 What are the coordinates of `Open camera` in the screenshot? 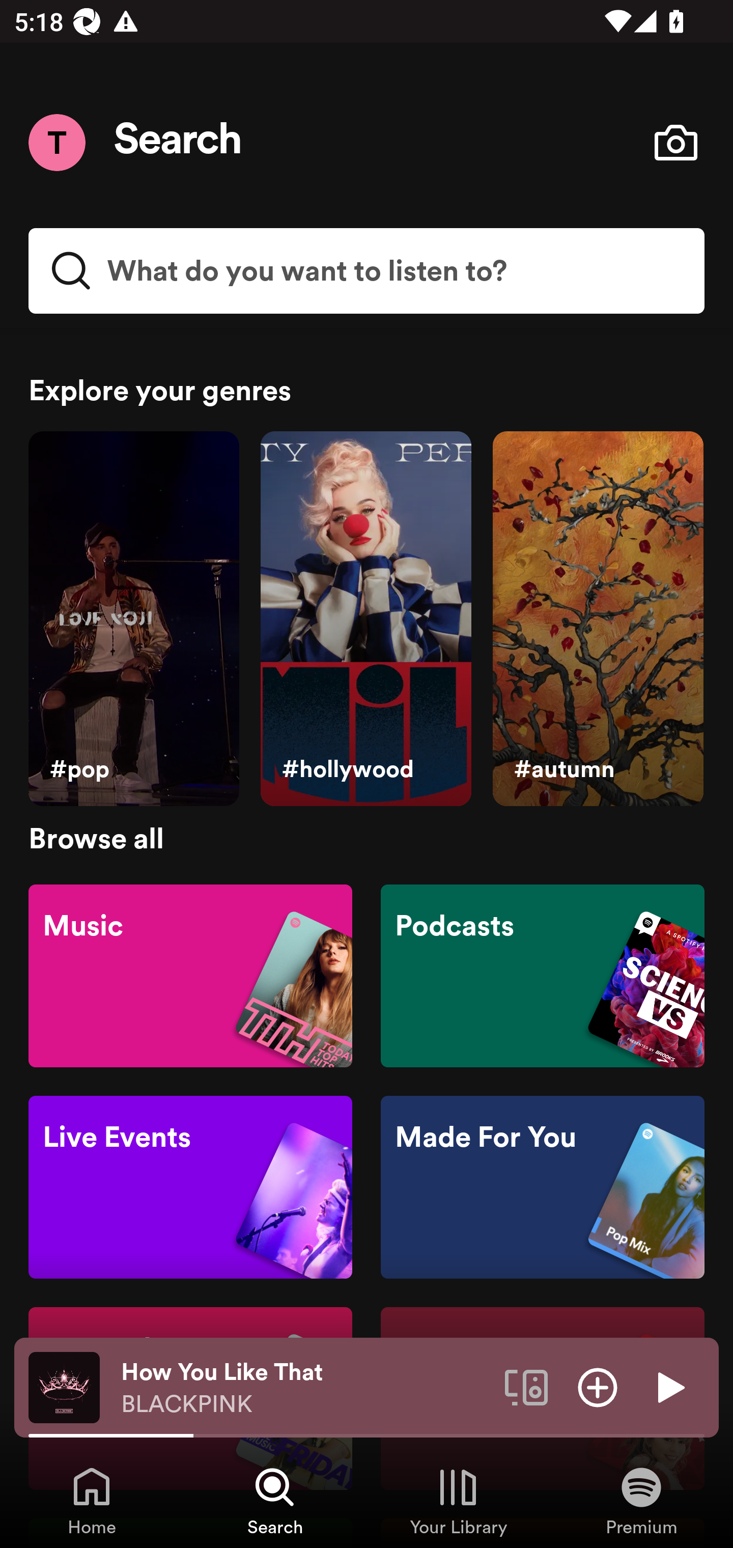 It's located at (675, 143).